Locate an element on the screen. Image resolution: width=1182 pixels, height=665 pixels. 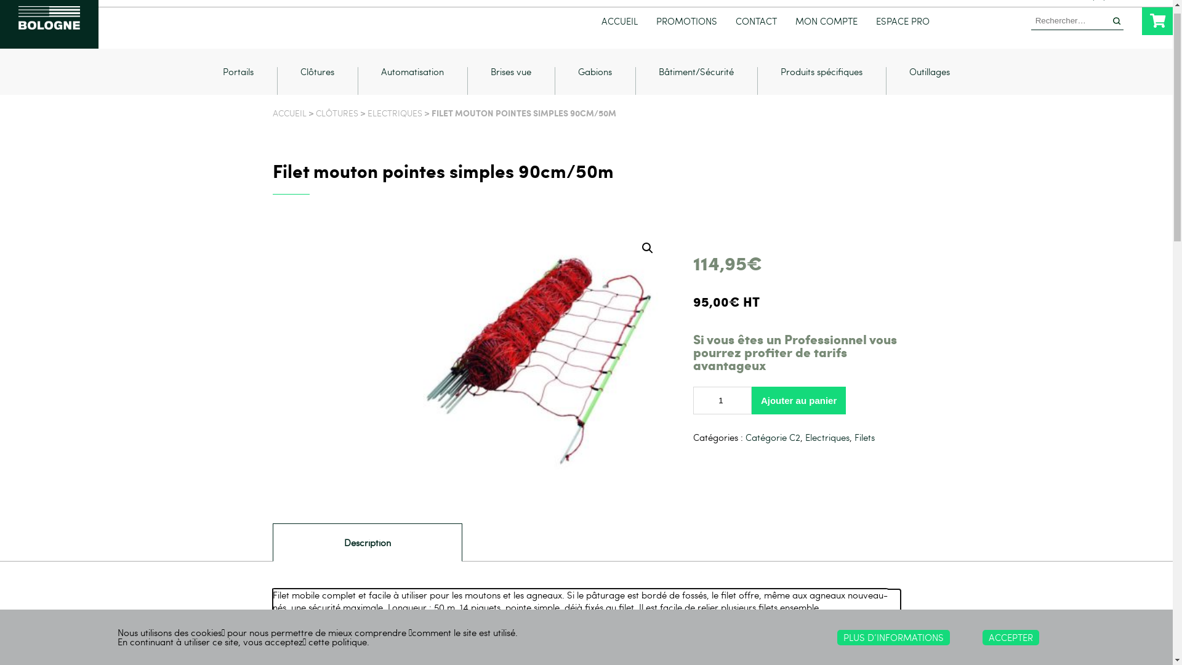
Electriques is located at coordinates (827, 450).